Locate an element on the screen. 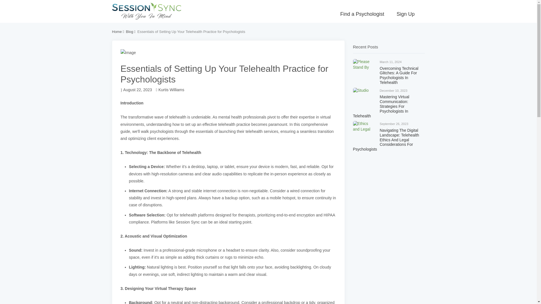  Find a Psychologist is located at coordinates (362, 14).